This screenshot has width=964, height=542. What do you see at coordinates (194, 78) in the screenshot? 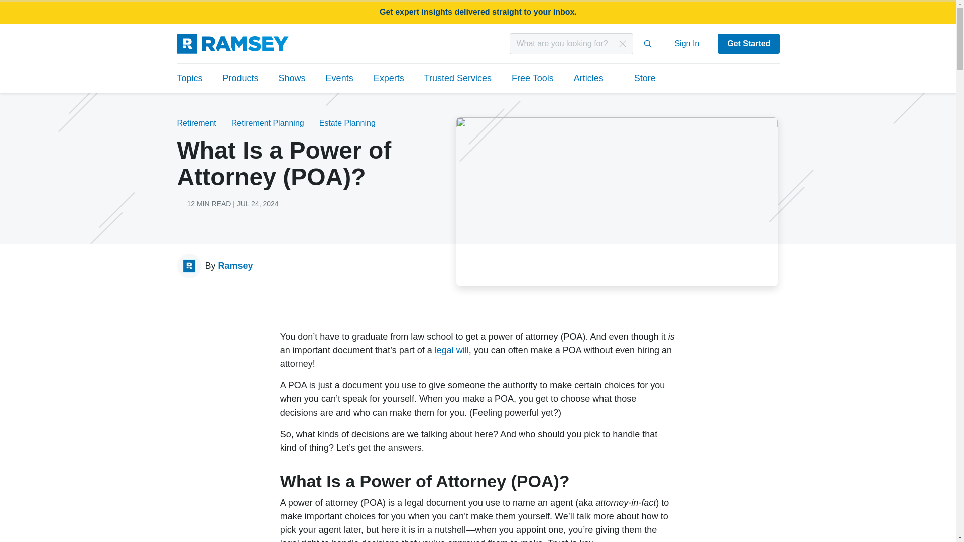
I see `Topics` at bounding box center [194, 78].